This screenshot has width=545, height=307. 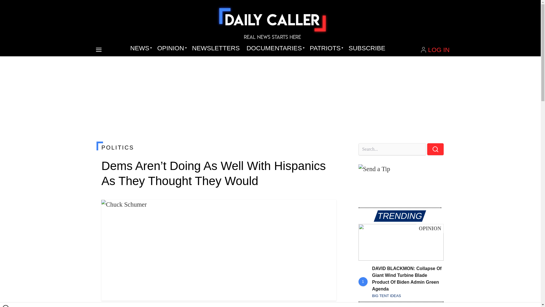 I want to click on DOCUMENTARIES, so click(x=275, y=48).